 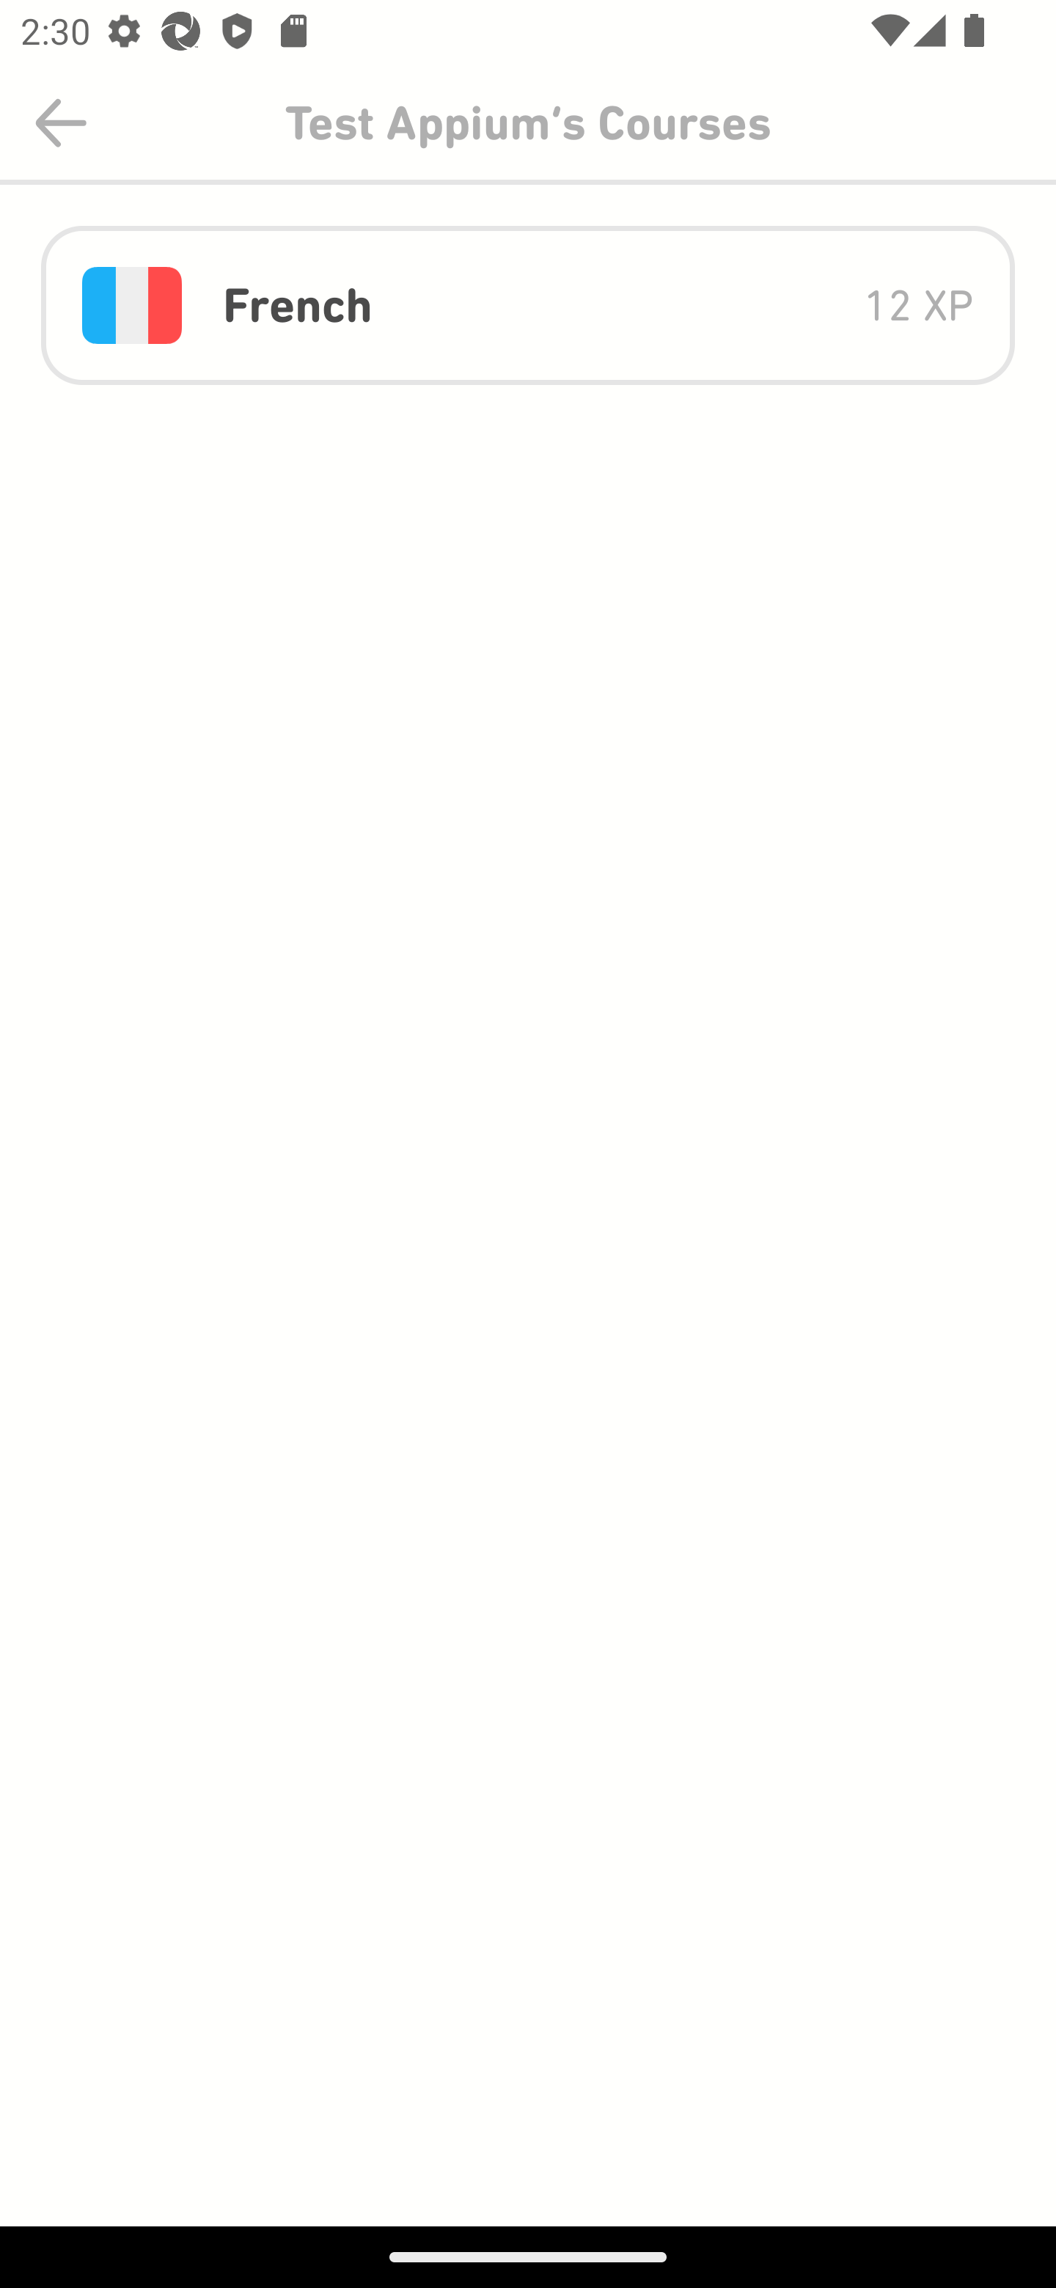 What do you see at coordinates (61, 123) in the screenshot?
I see `Back` at bounding box center [61, 123].